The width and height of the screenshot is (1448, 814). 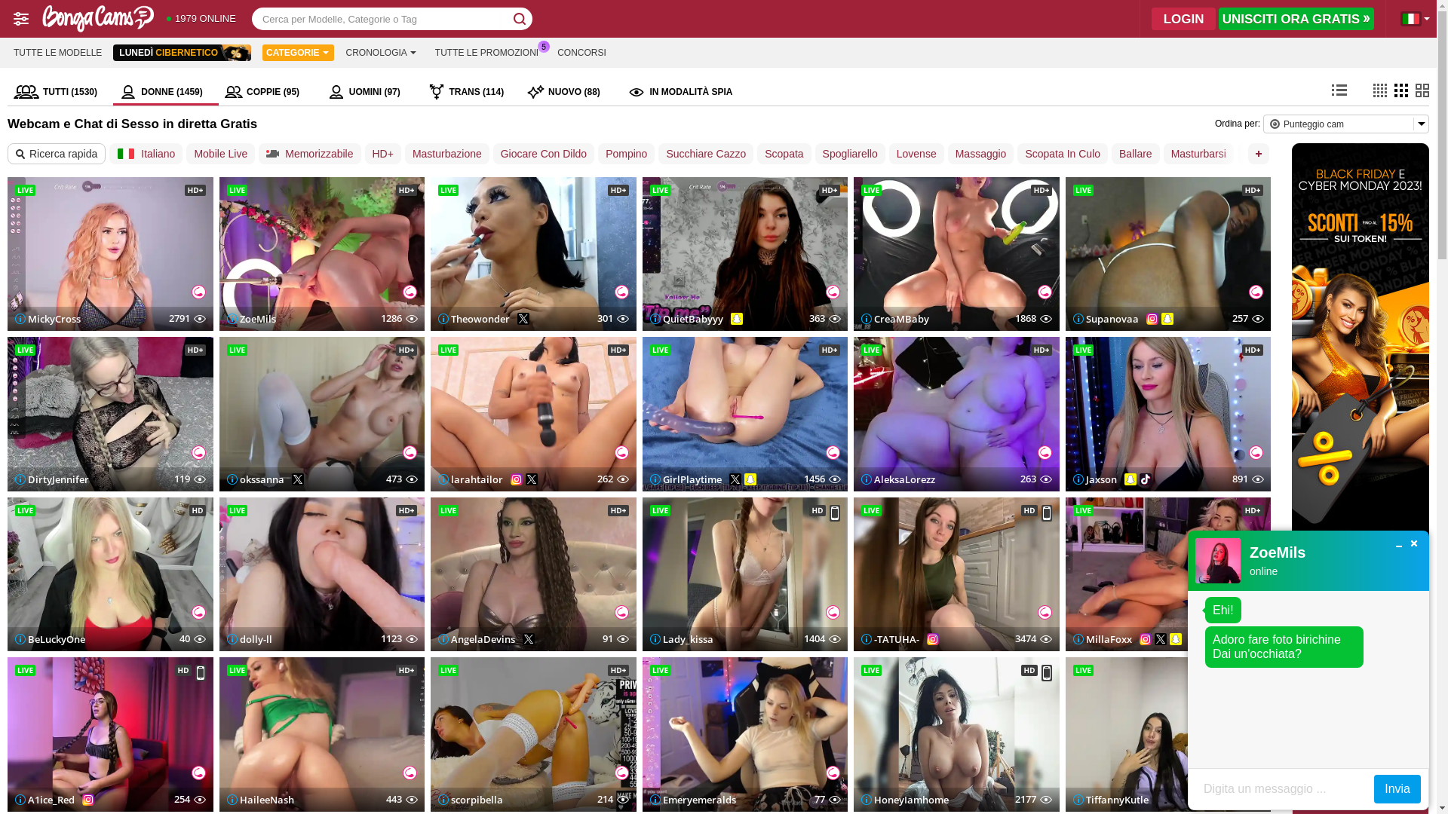 I want to click on -TATUHA-, so click(x=890, y=639).